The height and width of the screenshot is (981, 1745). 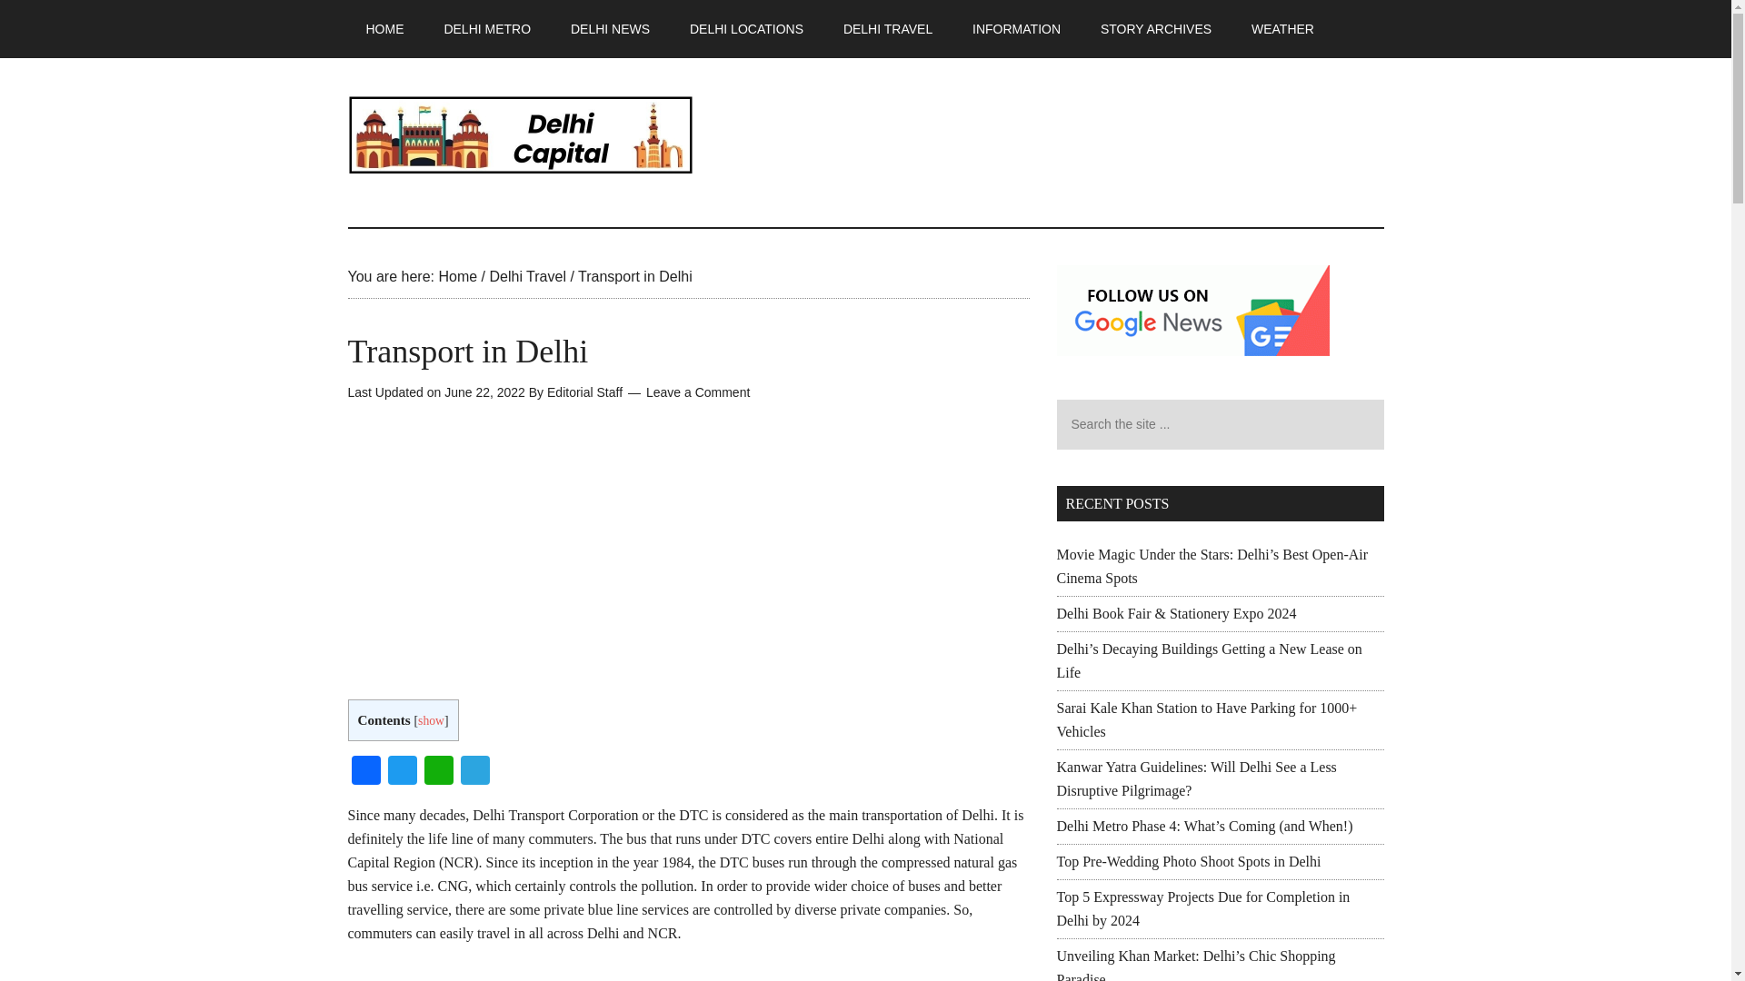 I want to click on Facebook, so click(x=365, y=772).